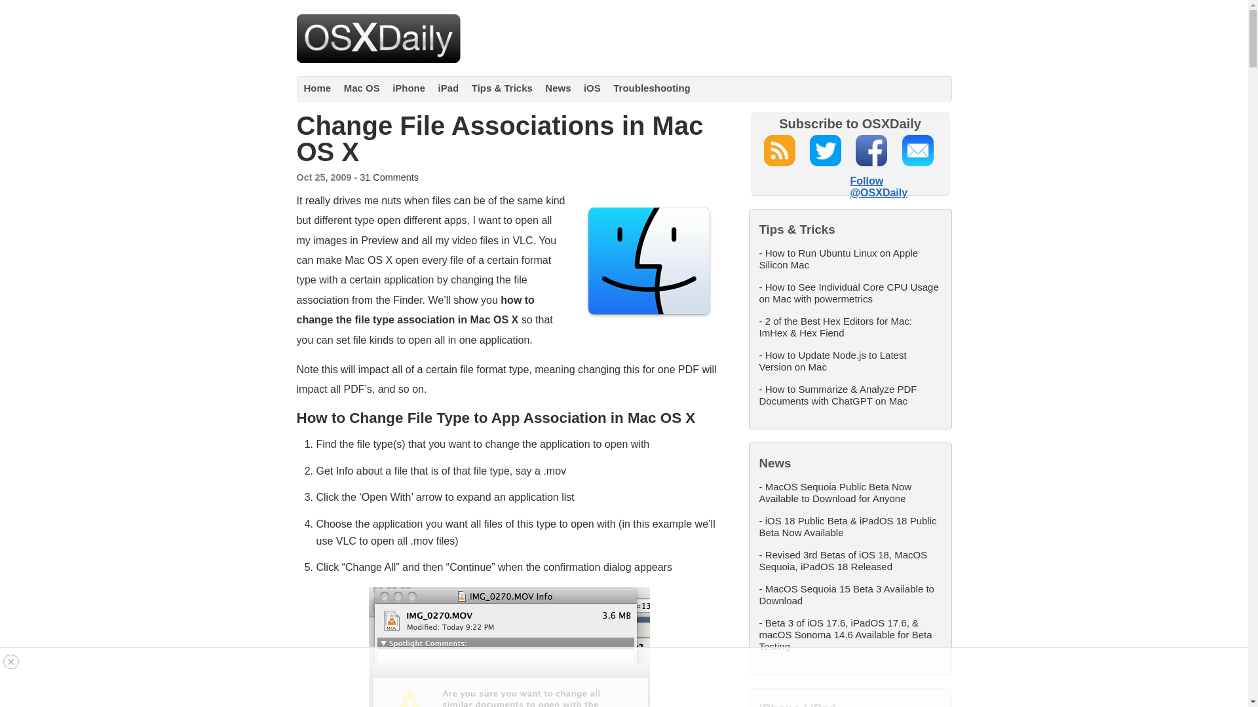 The image size is (1258, 707). I want to click on iPhone, so click(409, 88).